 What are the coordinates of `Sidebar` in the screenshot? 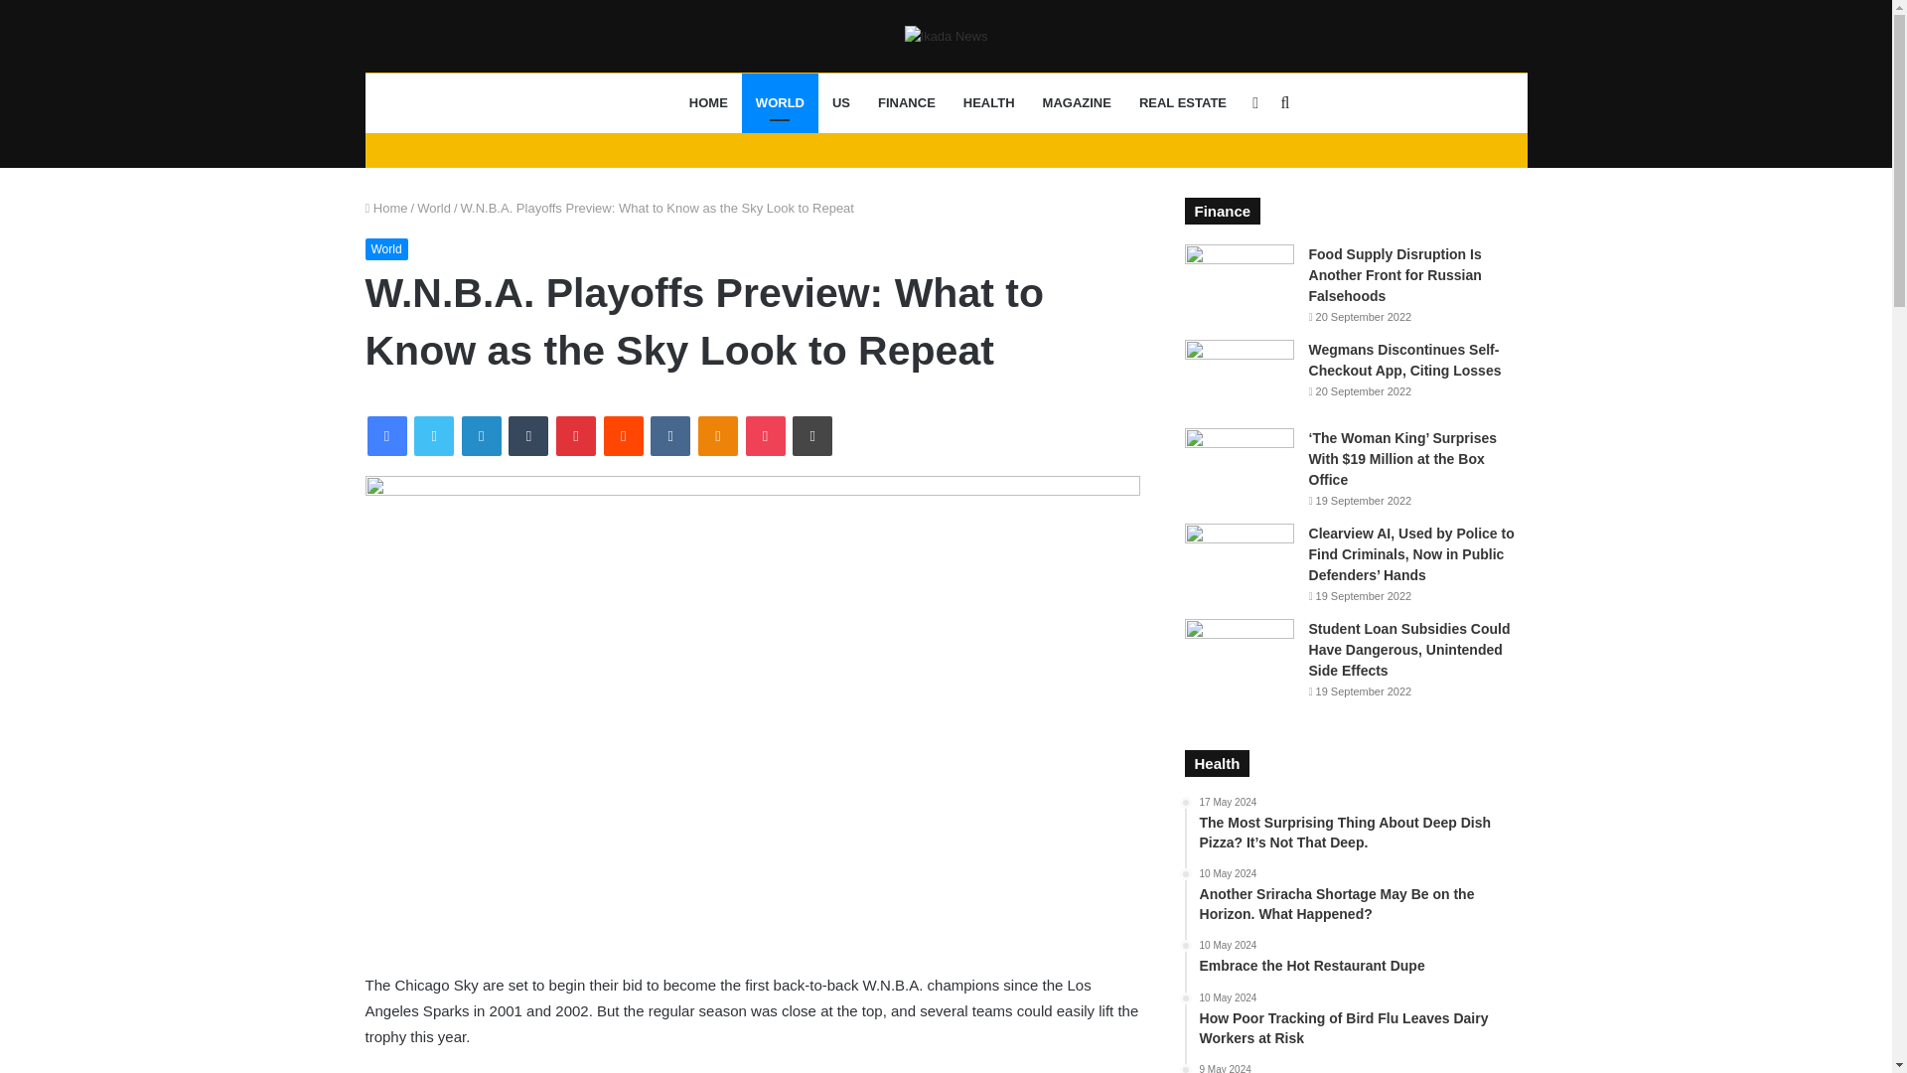 It's located at (1255, 103).